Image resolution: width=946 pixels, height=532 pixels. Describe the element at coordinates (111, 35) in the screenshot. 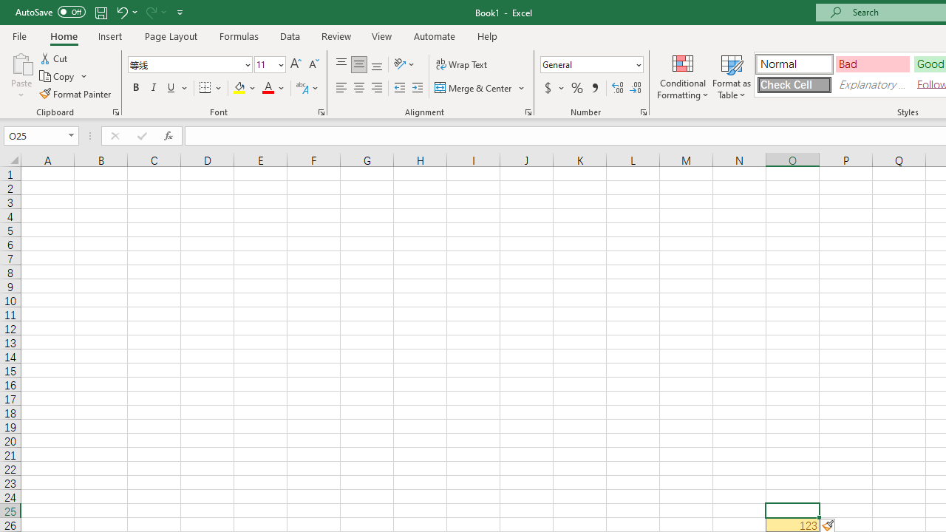

I see `Insert` at that location.